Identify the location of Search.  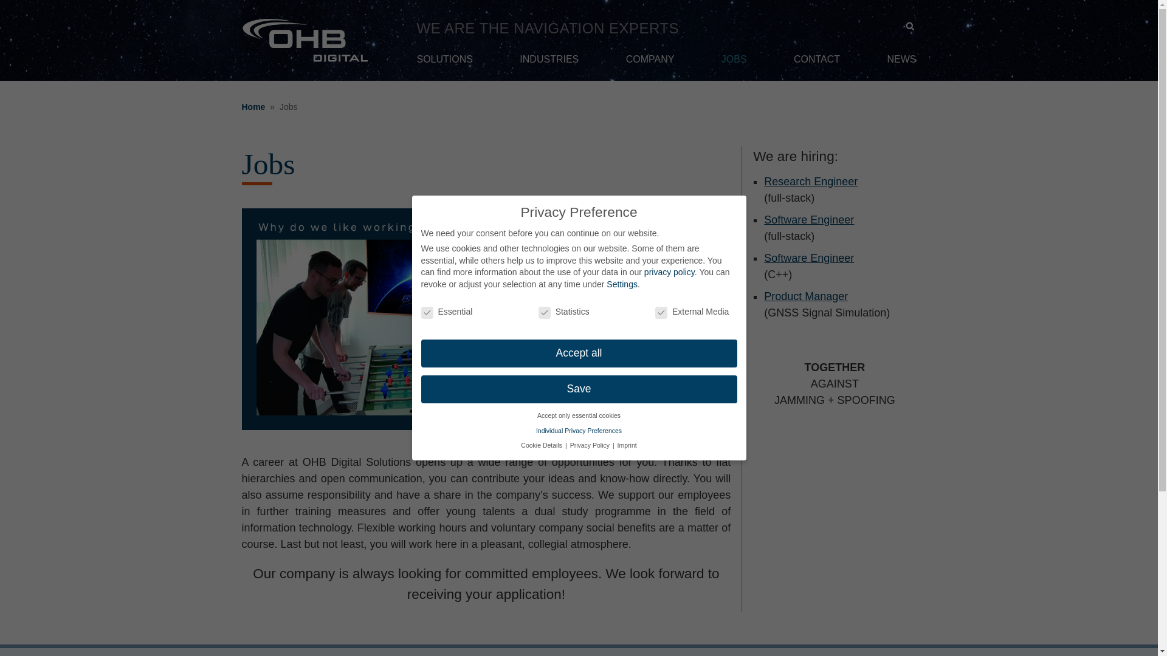
(9, 7).